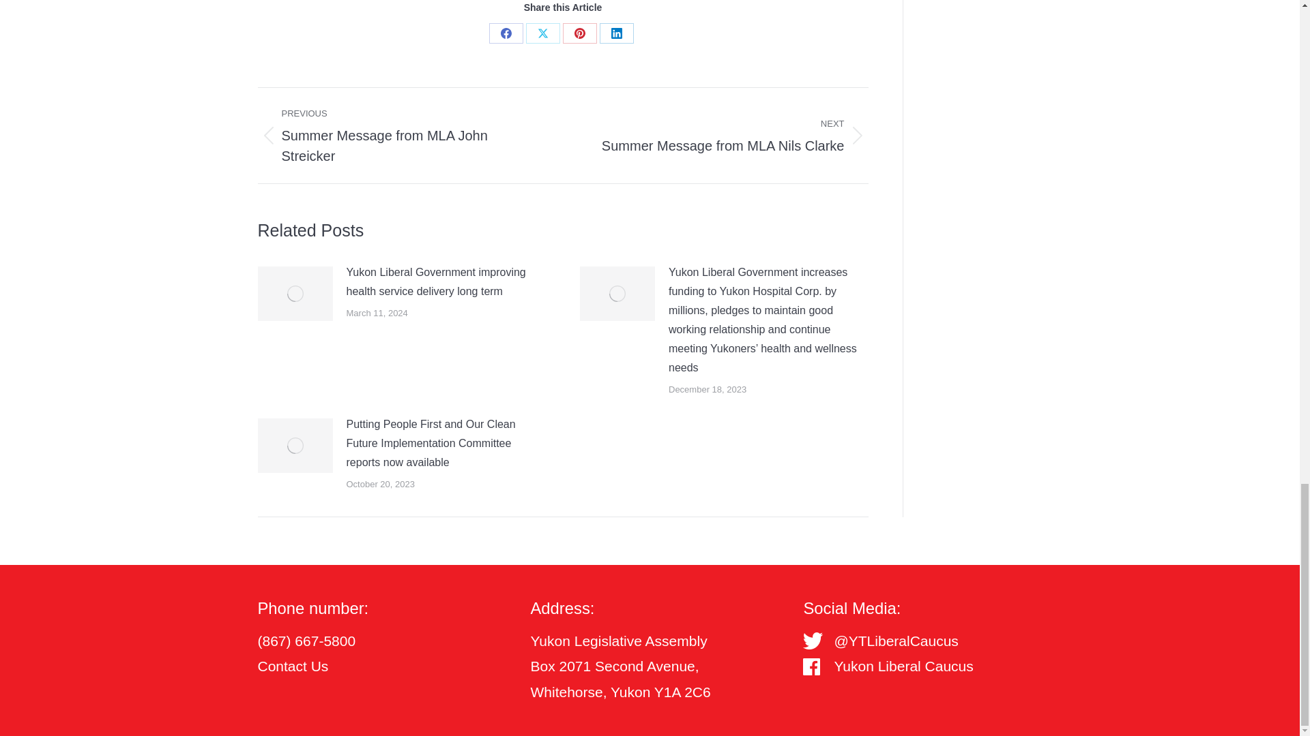 The width and height of the screenshot is (1310, 736). I want to click on LinkedIn, so click(293, 666).